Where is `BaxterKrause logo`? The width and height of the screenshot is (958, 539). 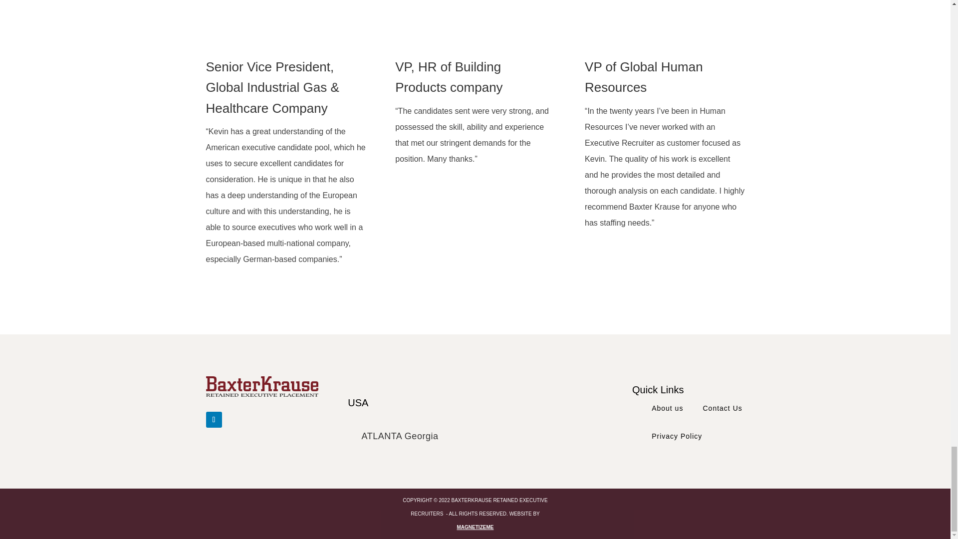
BaxterKrause logo is located at coordinates (261, 386).